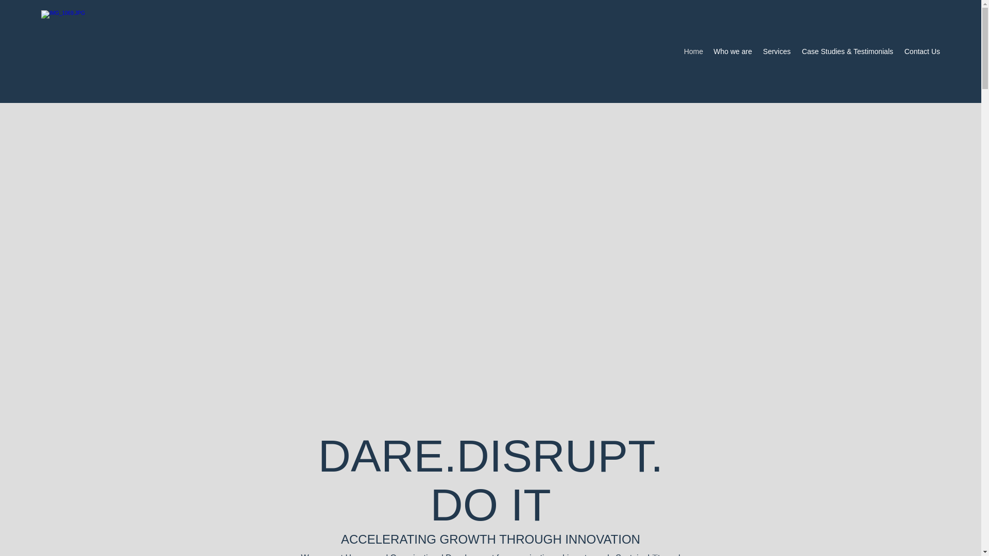  Describe the element at coordinates (777, 51) in the screenshot. I see `Services` at that location.